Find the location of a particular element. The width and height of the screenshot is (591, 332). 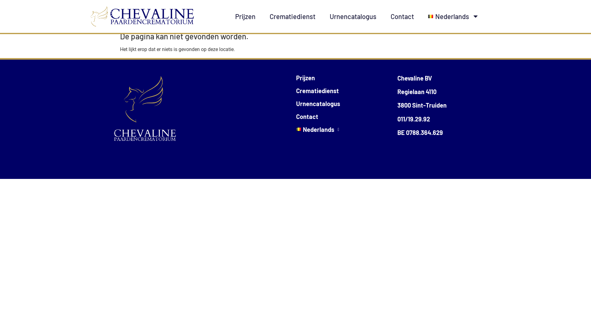

Urnencatalogus is located at coordinates (353, 16).